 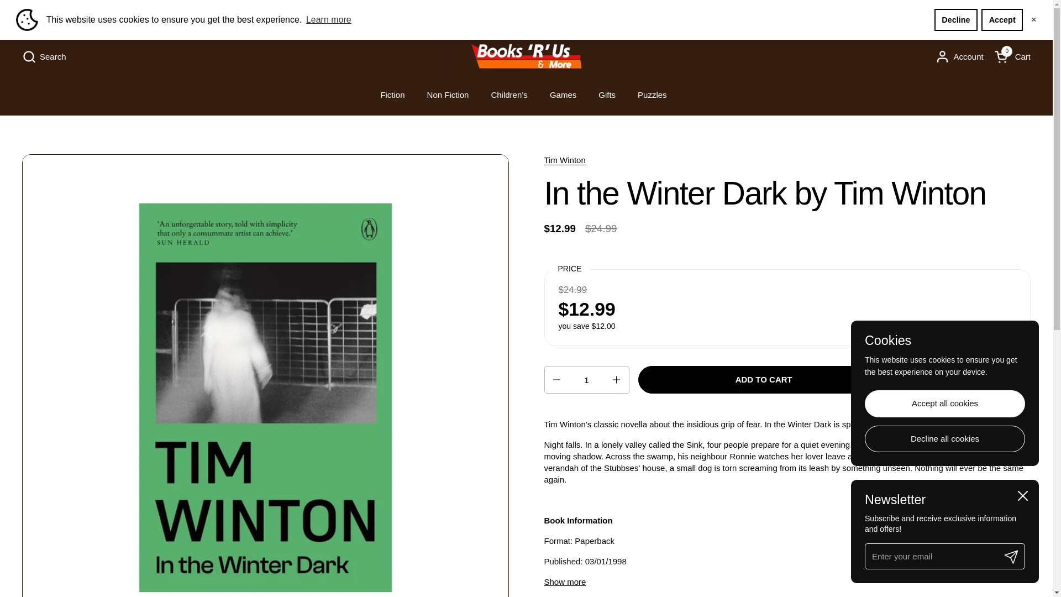 I want to click on Get Directions, so click(x=990, y=11).